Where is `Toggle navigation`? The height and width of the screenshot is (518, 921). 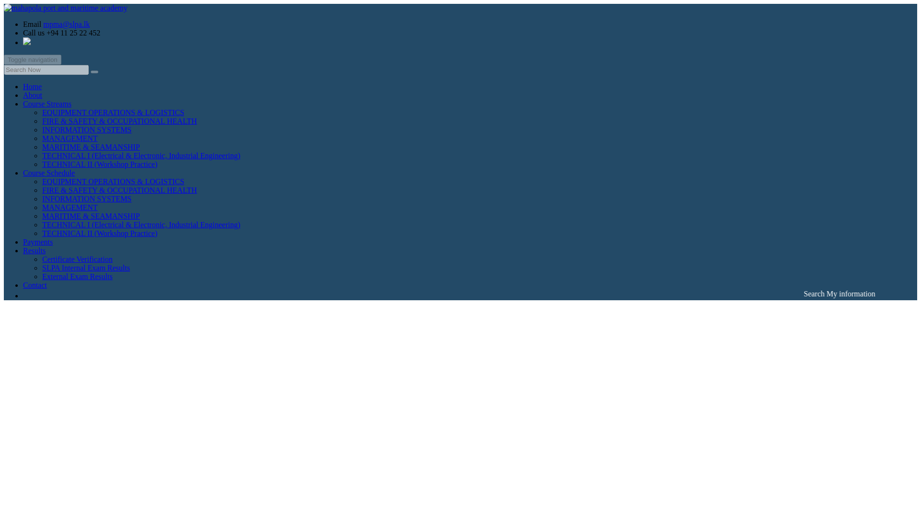 Toggle navigation is located at coordinates (33, 59).